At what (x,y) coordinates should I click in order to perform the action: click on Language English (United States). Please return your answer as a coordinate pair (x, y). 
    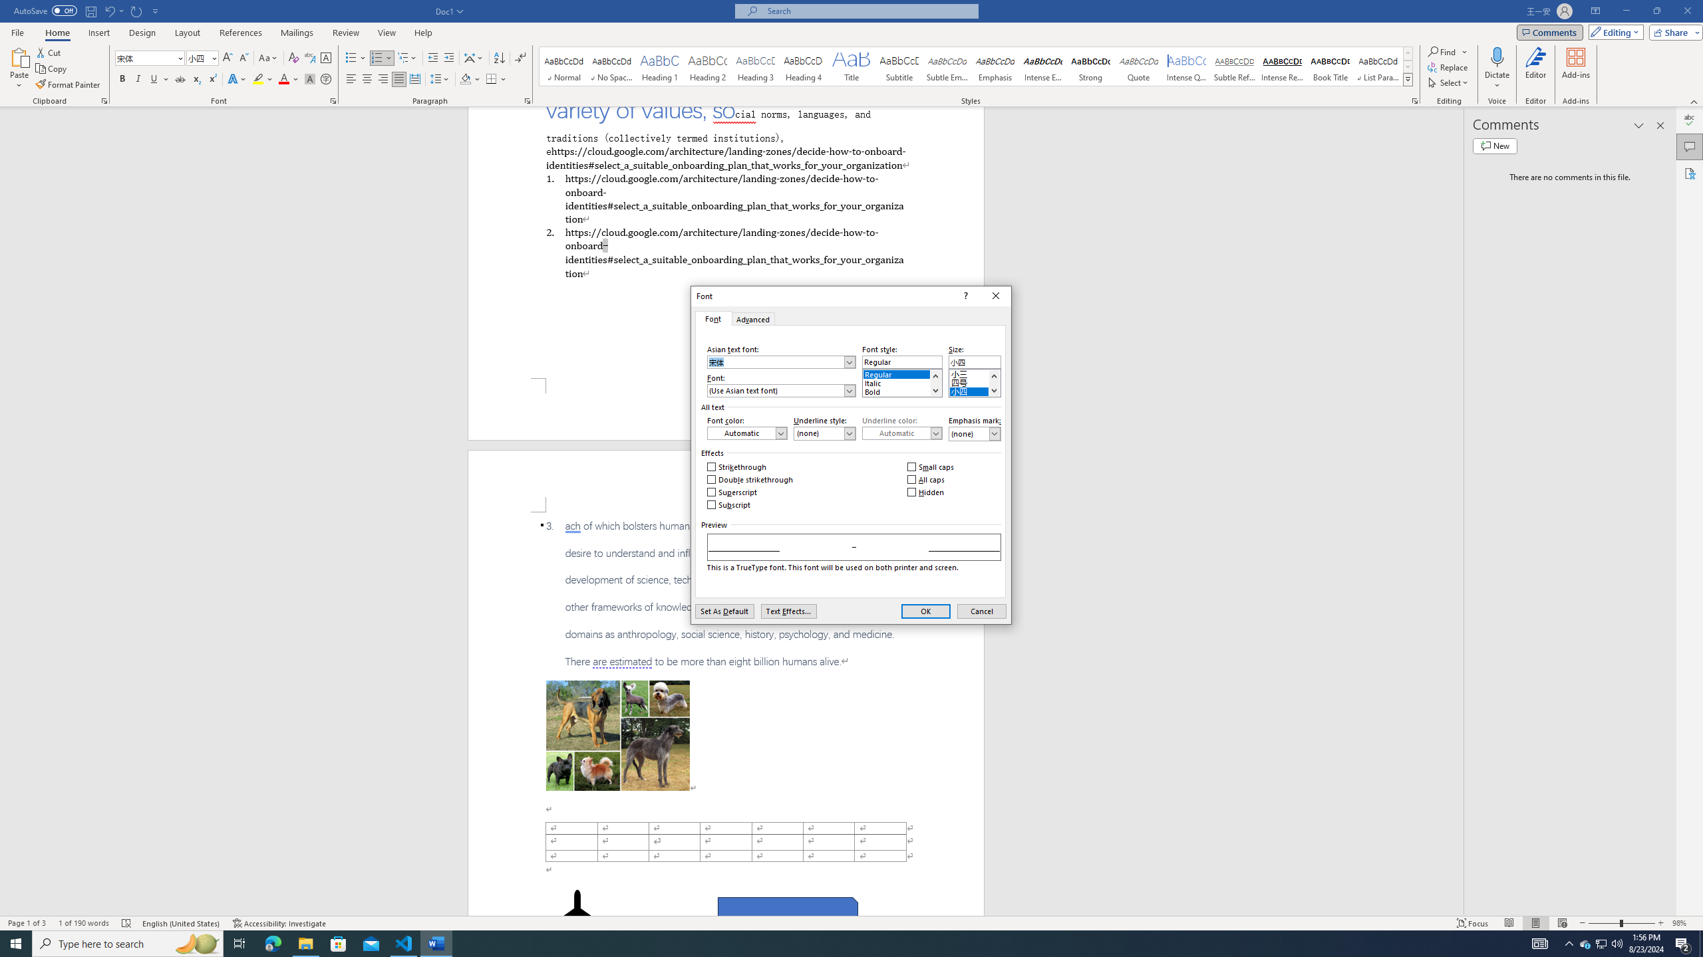
    Looking at the image, I should click on (181, 923).